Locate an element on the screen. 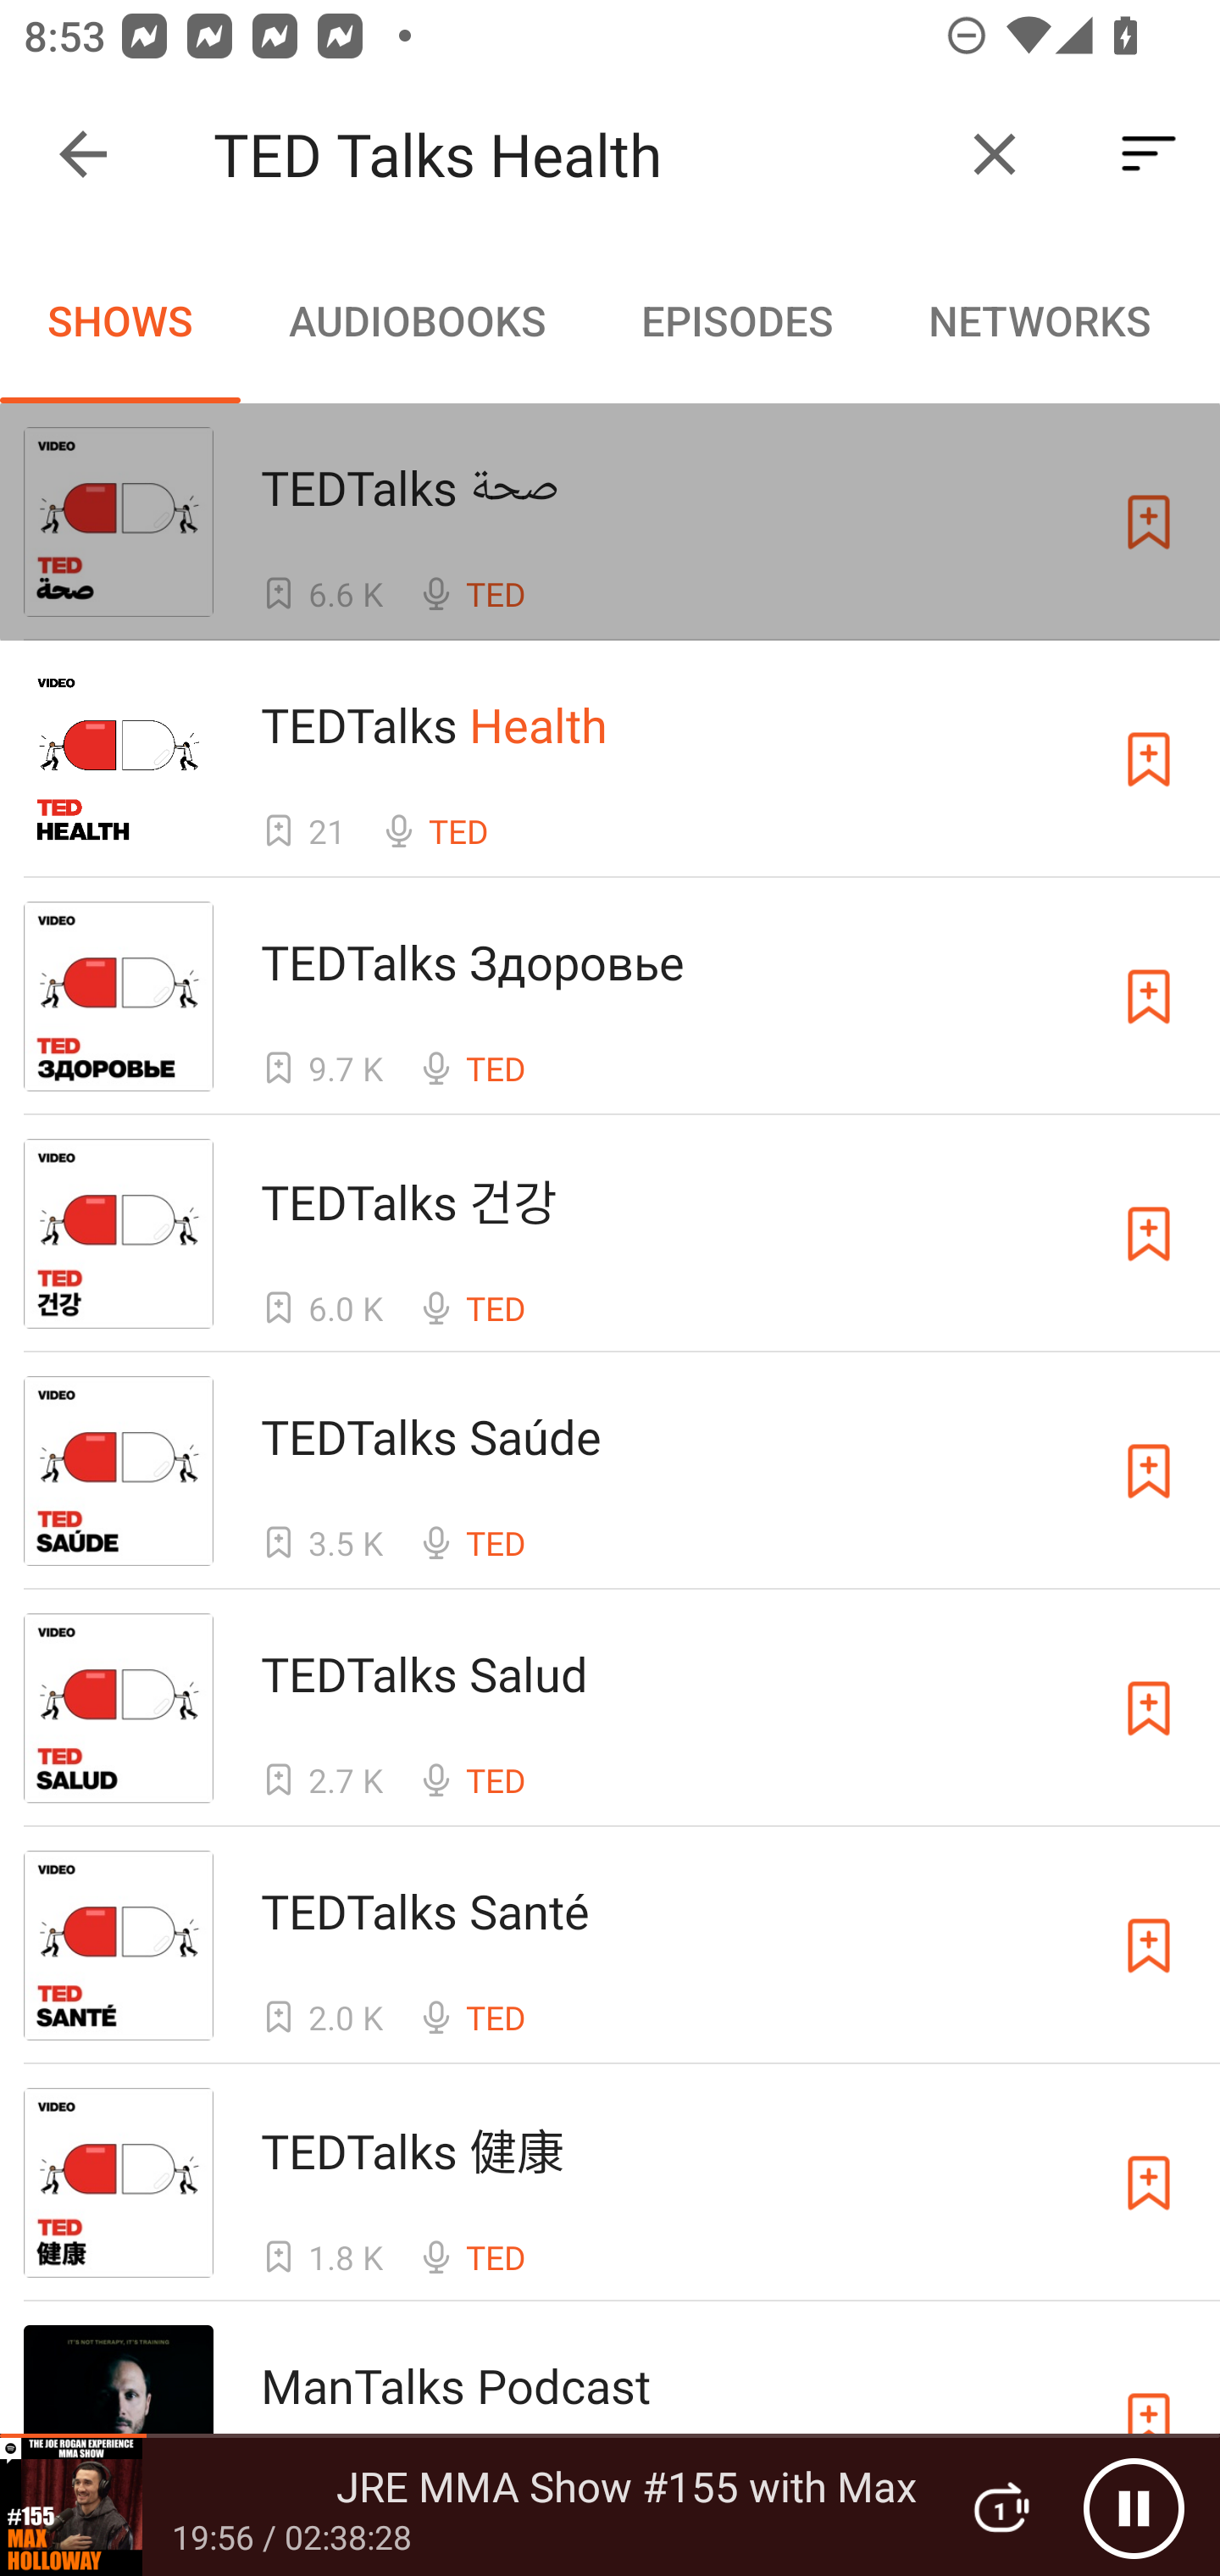 The image size is (1220, 2576). TEDTalks 健康 TEDTalks 健康  1.8 K  TED Subscribe is located at coordinates (610, 2181).